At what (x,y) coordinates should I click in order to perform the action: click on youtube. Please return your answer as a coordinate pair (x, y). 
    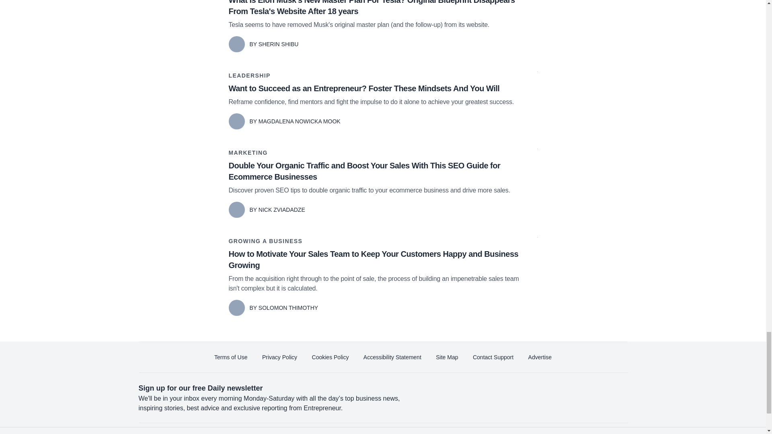
    Looking at the image, I should click on (572, 433).